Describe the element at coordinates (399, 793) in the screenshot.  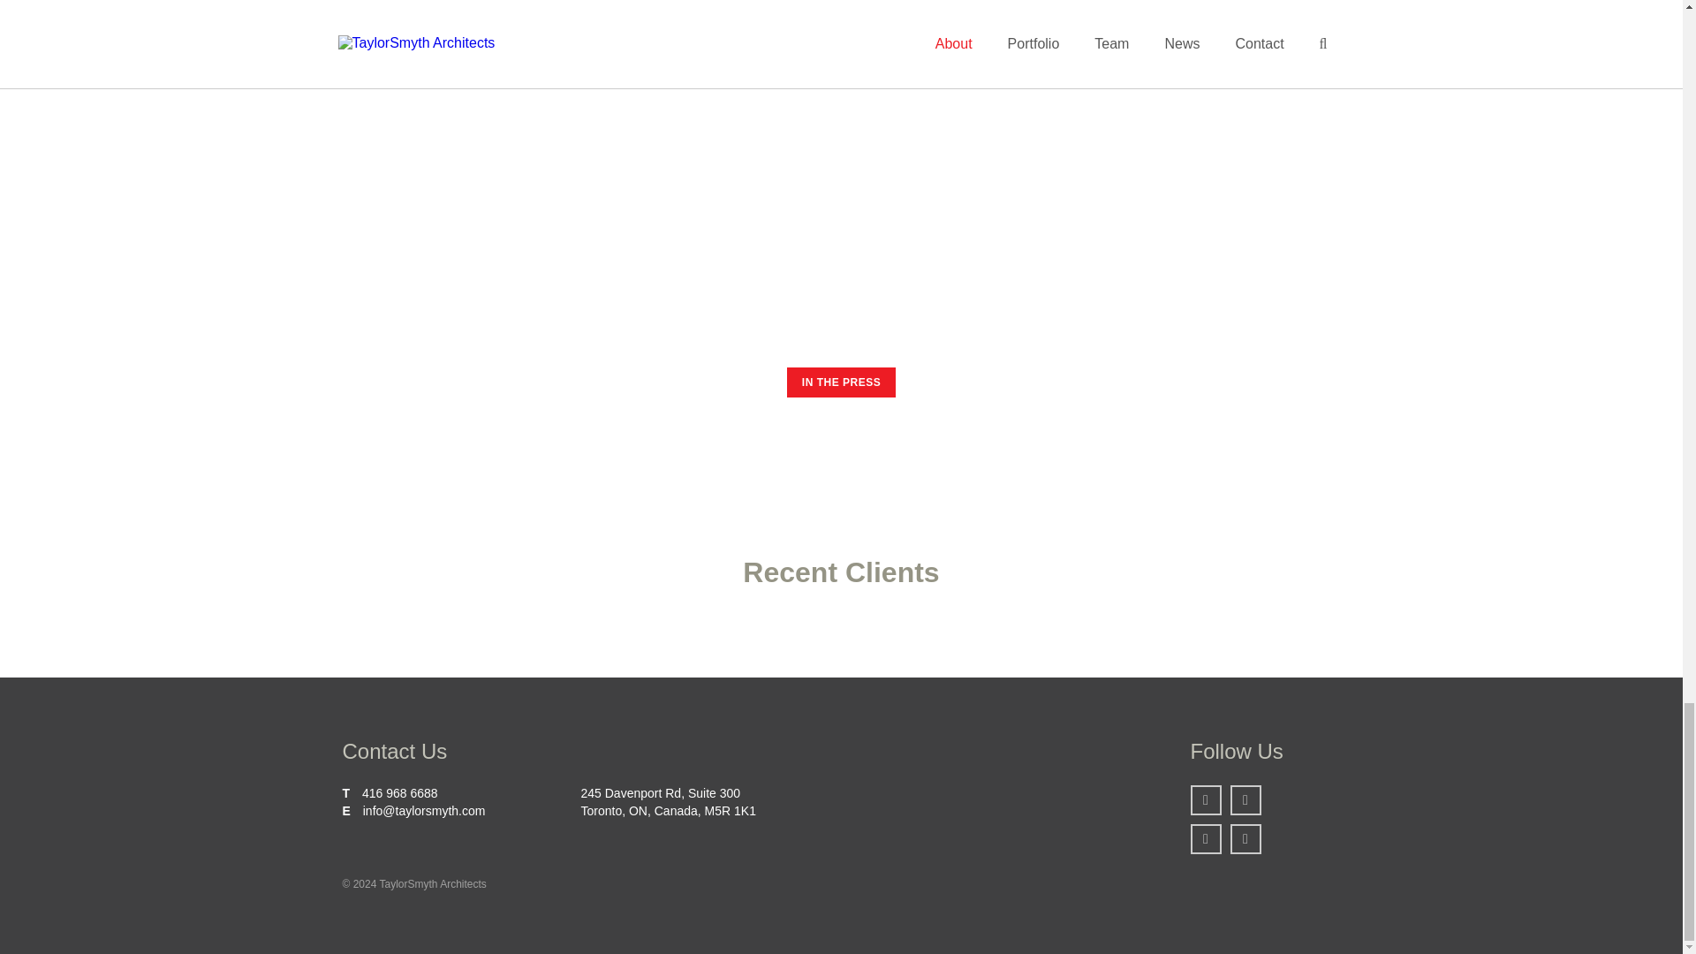
I see `416 968 6688` at that location.